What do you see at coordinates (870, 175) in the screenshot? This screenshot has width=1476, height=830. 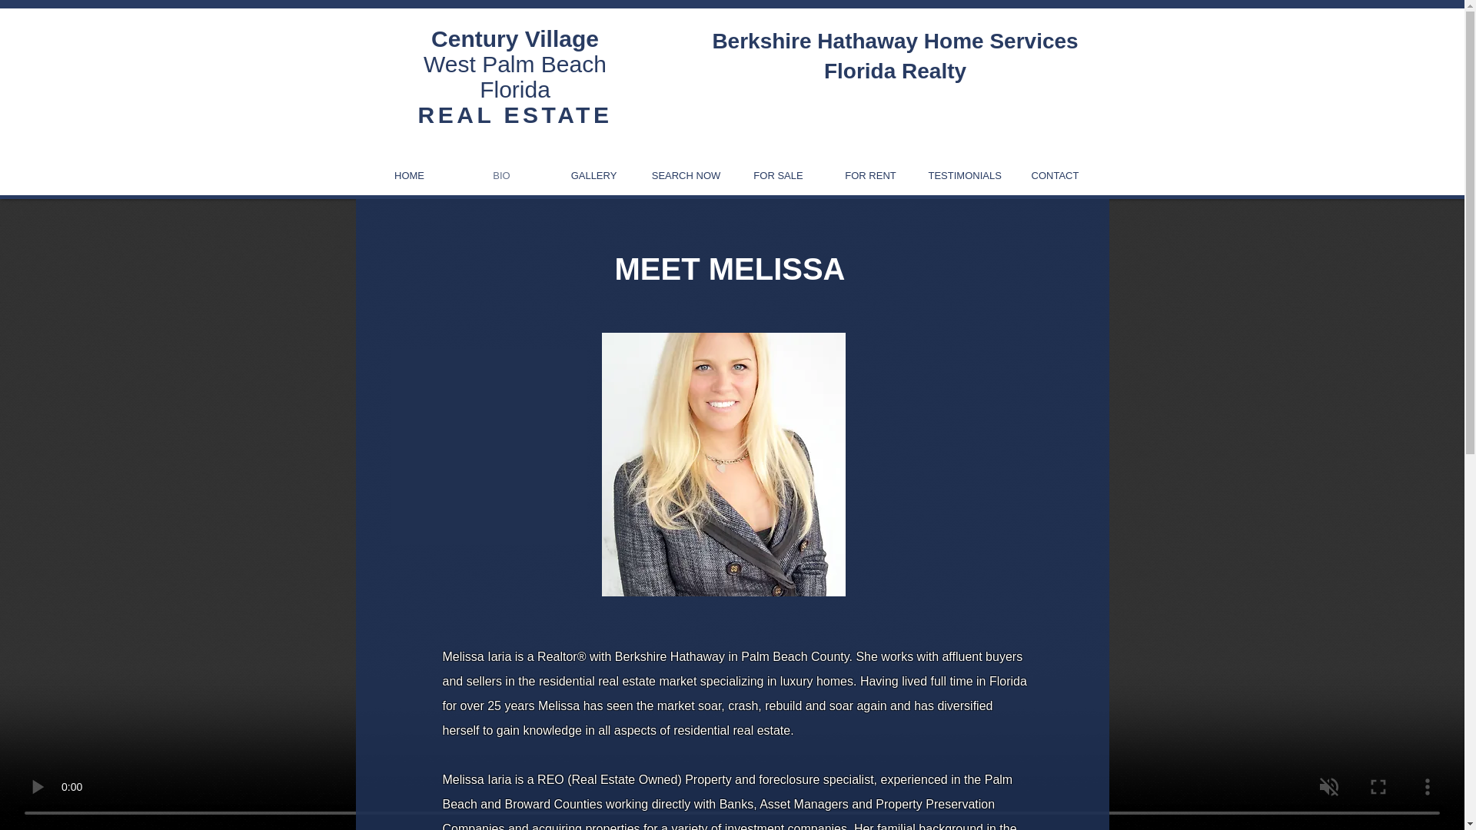 I see `GALLERY` at bounding box center [870, 175].